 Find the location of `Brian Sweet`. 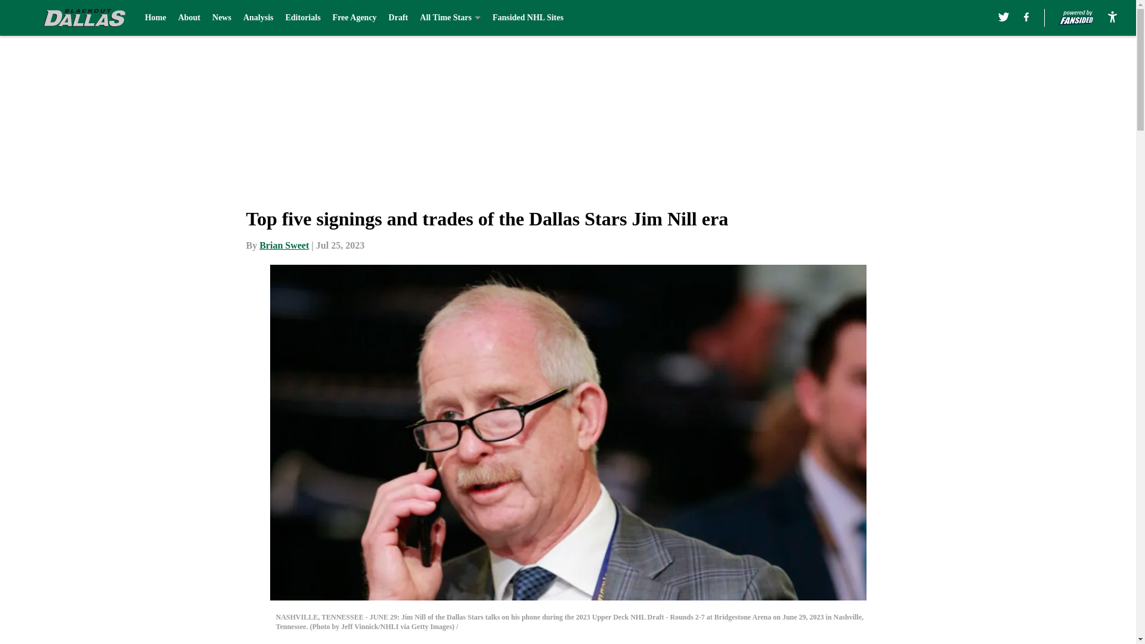

Brian Sweet is located at coordinates (284, 245).